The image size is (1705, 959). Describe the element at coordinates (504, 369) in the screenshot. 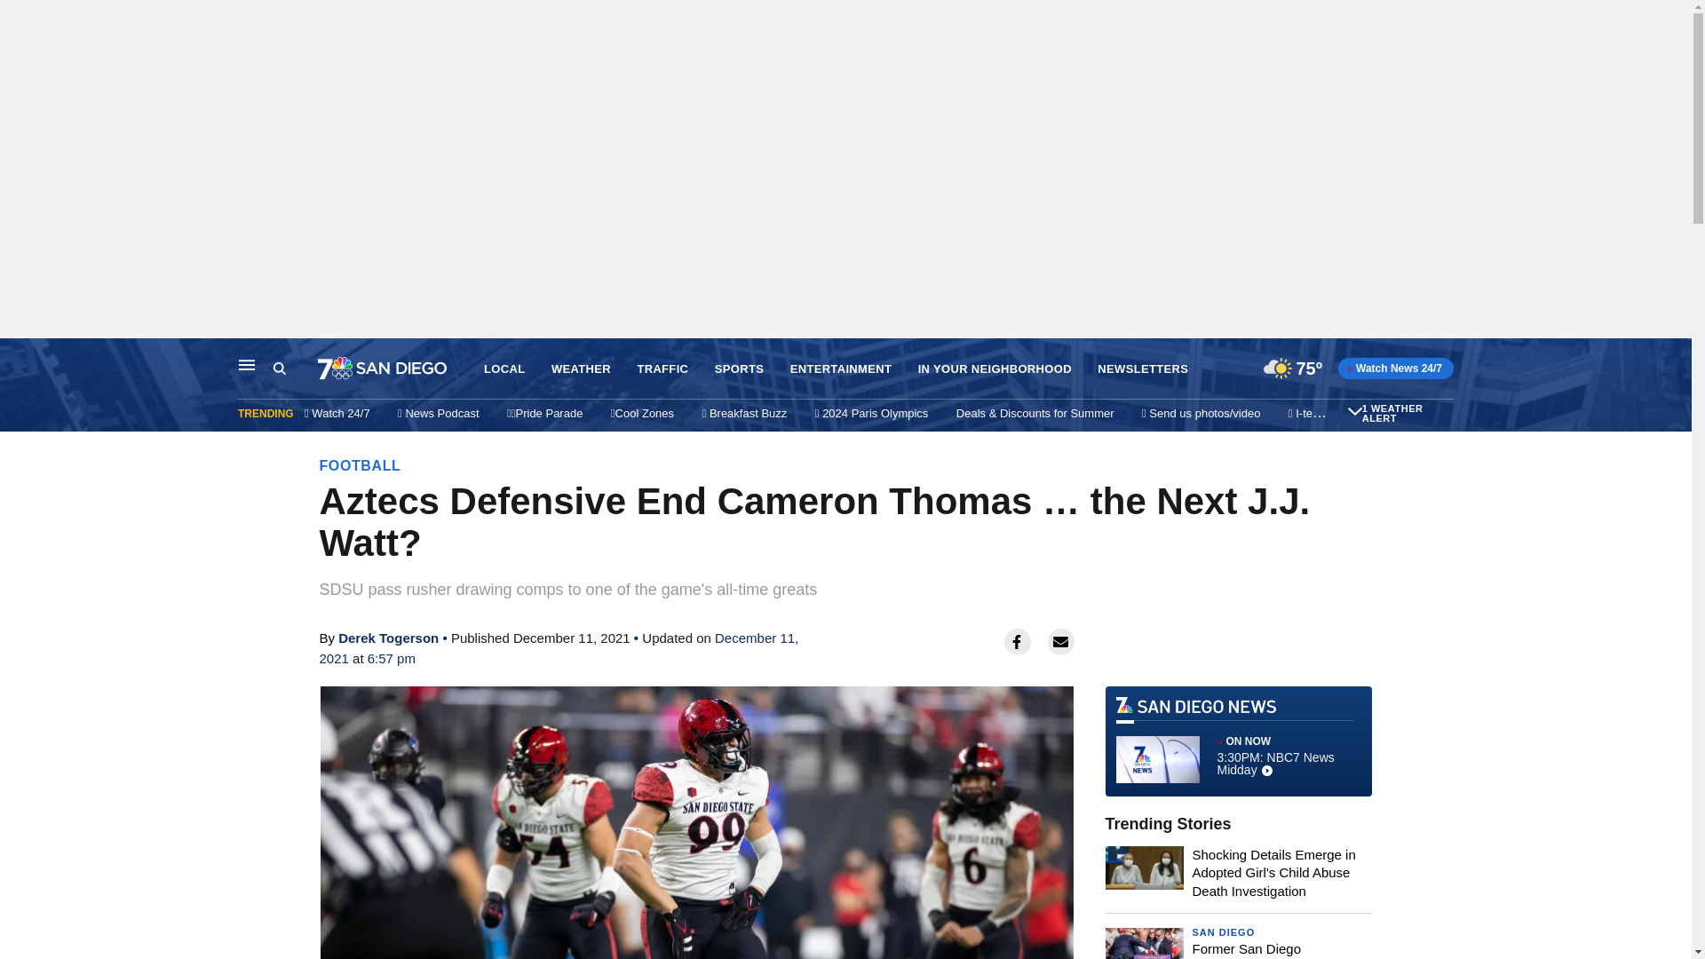

I see `LOCAL` at that location.